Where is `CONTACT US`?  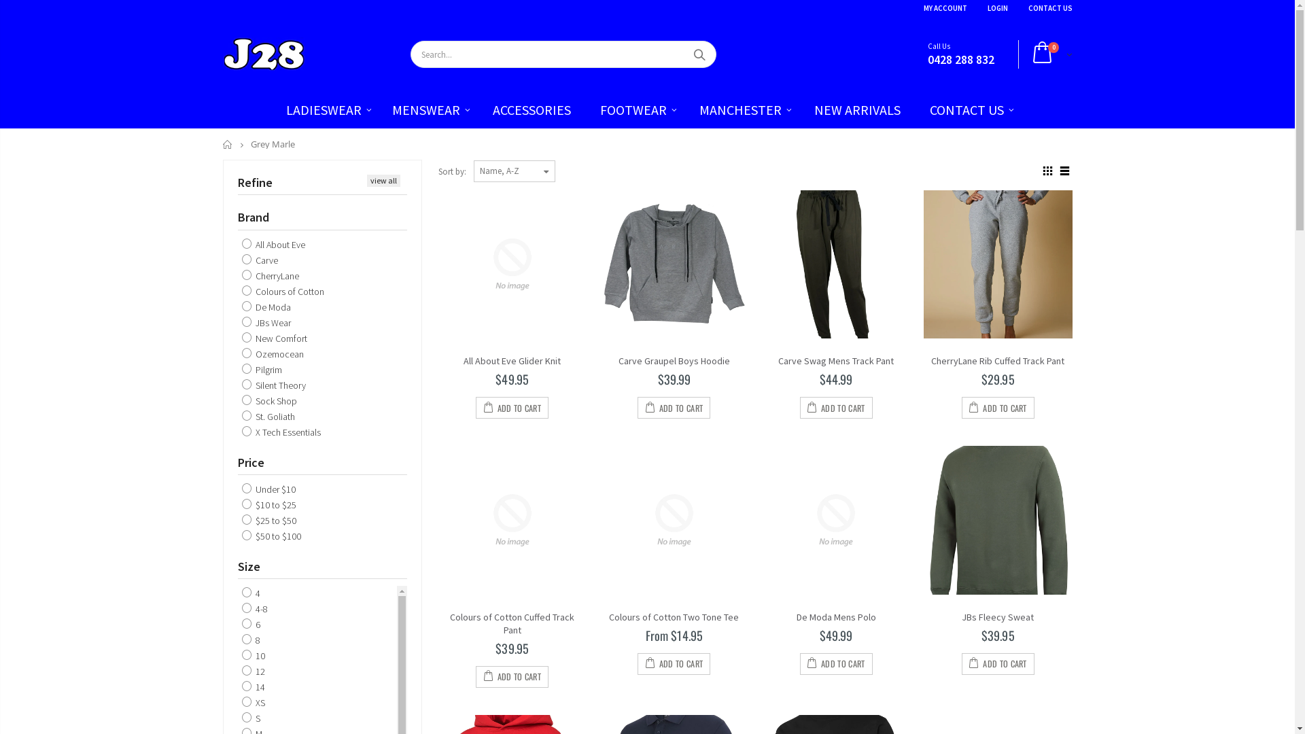 CONTACT US is located at coordinates (1049, 8).